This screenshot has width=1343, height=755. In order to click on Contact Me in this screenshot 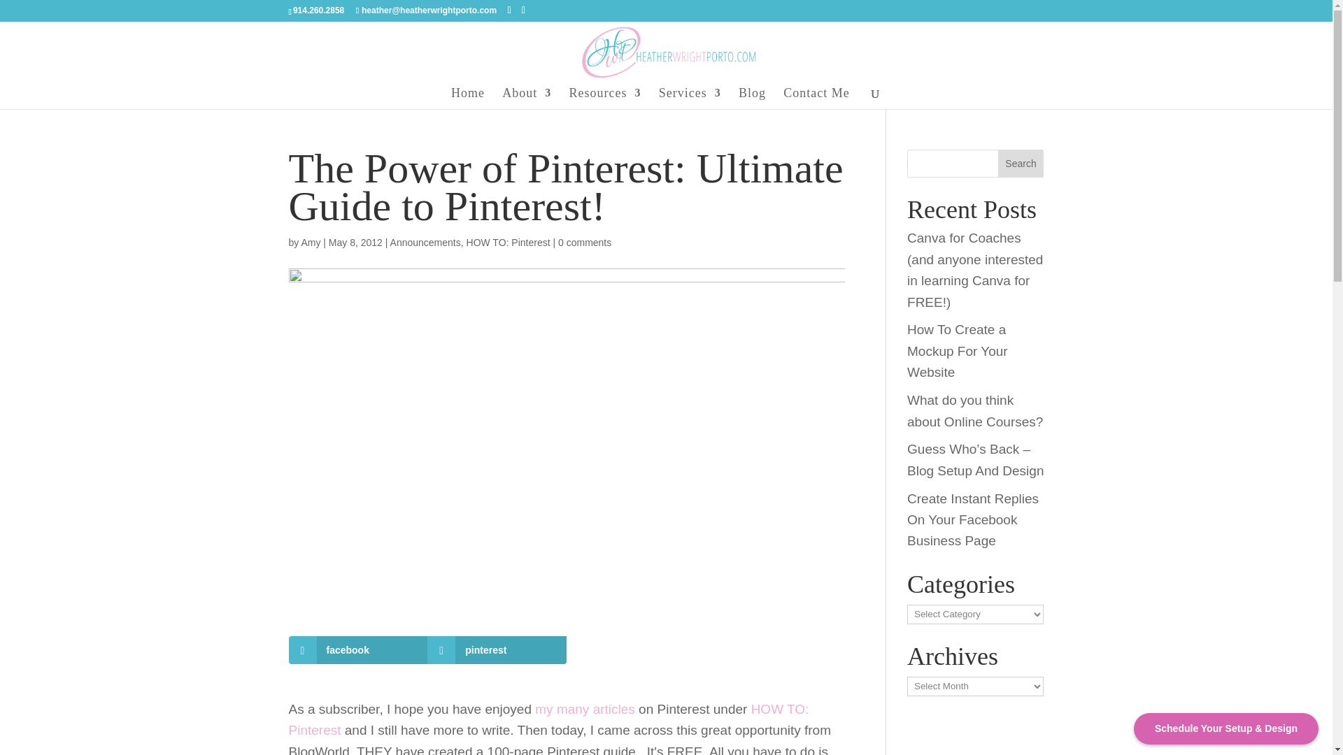, I will do `click(816, 98)`.